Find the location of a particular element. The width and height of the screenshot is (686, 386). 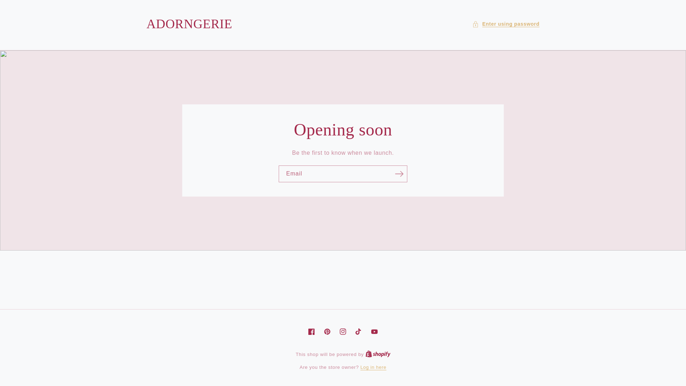

YouTube is located at coordinates (374, 332).